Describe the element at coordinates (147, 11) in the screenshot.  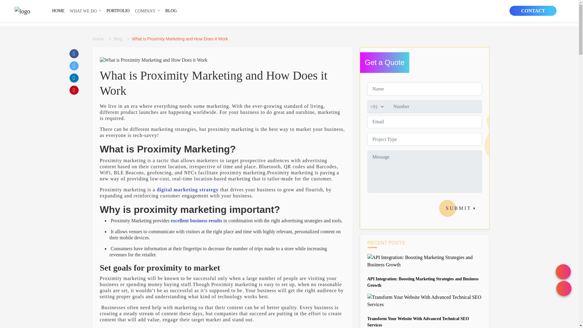
I see `COMPANY` at that location.